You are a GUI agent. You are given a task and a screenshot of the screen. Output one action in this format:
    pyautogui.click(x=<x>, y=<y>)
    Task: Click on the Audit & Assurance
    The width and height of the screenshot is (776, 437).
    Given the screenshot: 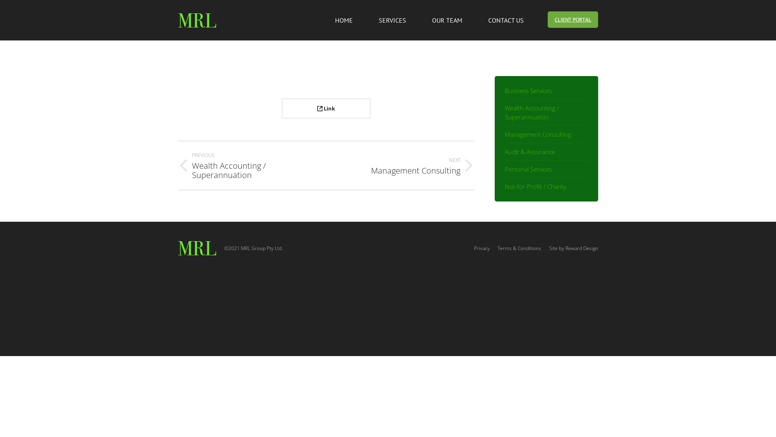 What is the action you would take?
    pyautogui.click(x=530, y=152)
    